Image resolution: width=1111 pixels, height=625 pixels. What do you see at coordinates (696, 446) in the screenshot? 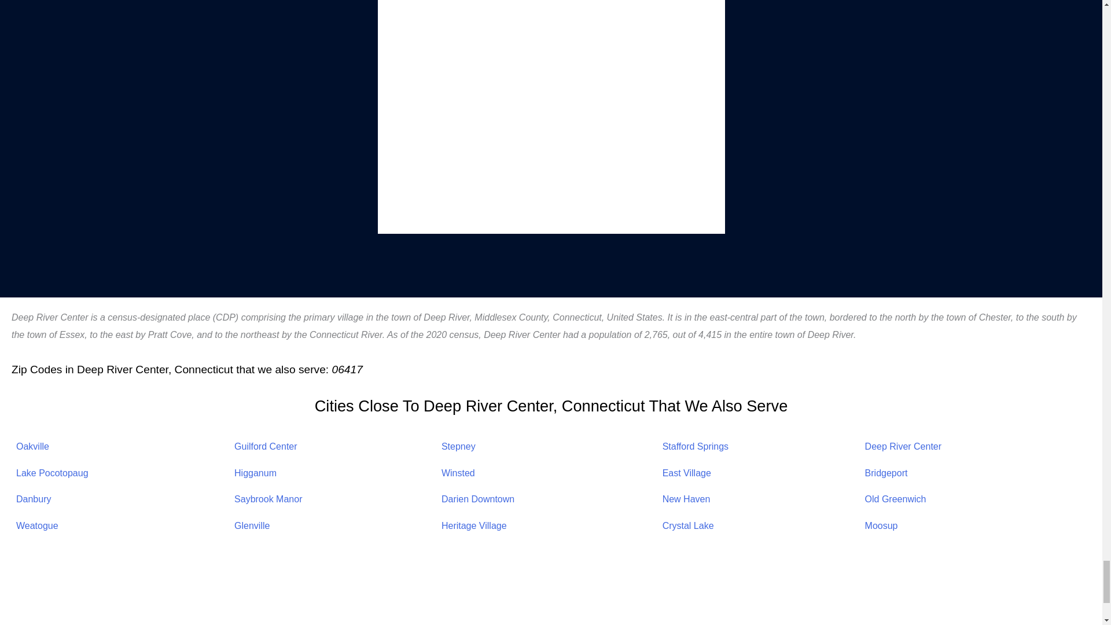
I see `Stafford Springs` at bounding box center [696, 446].